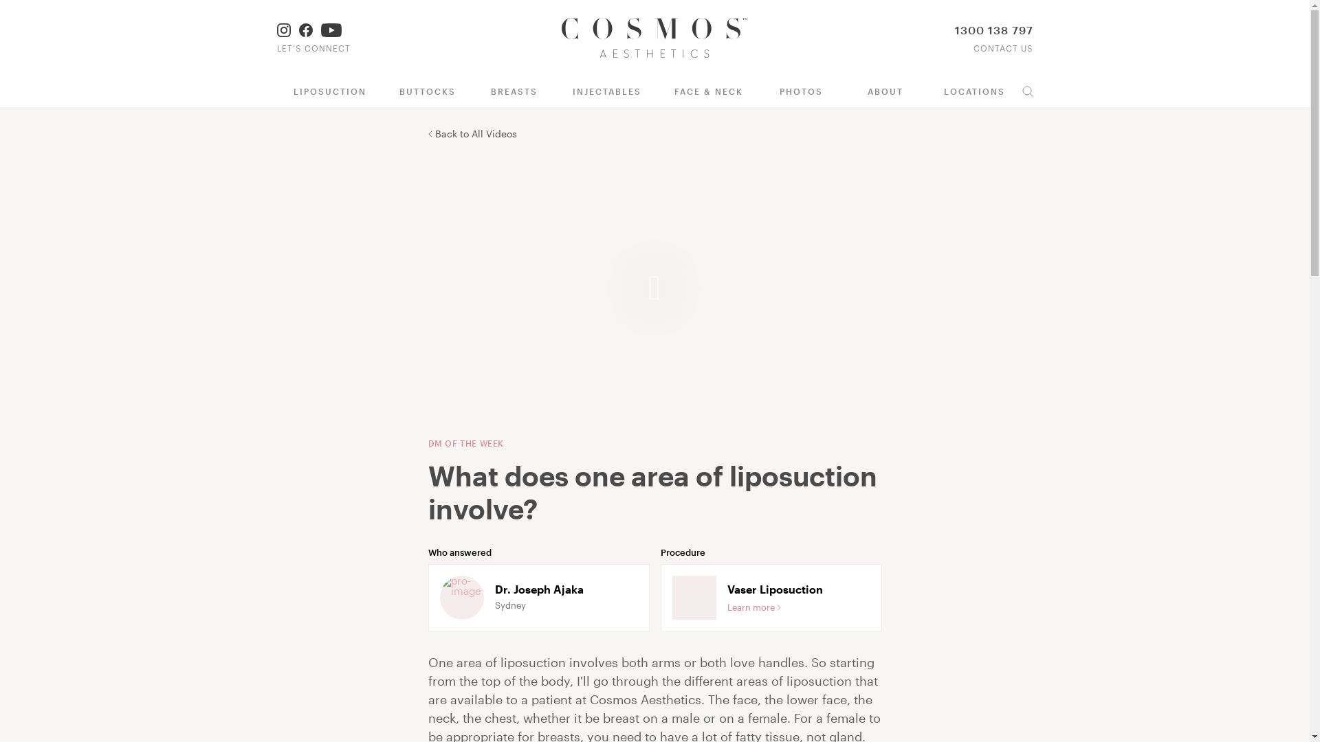 This screenshot has width=1320, height=742. What do you see at coordinates (1004, 48) in the screenshot?
I see `CONTACT US` at bounding box center [1004, 48].